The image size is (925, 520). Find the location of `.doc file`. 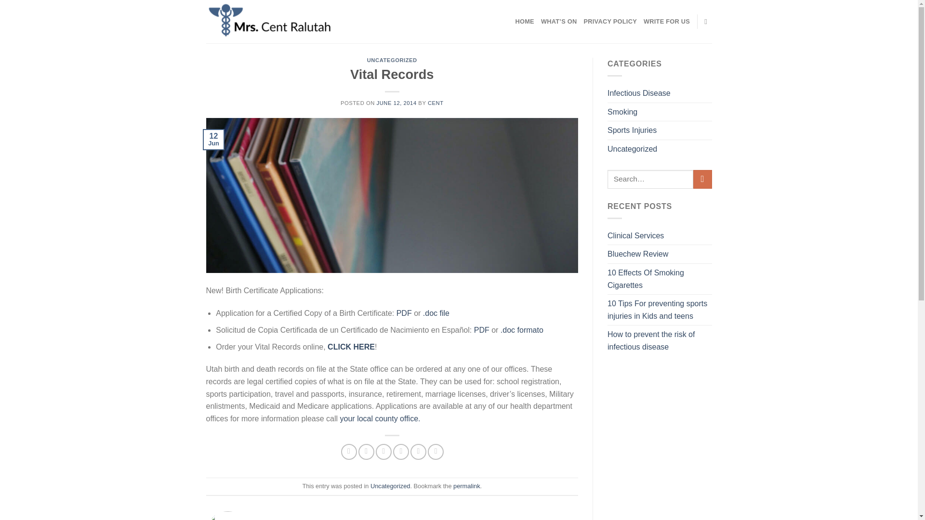

.doc file is located at coordinates (436, 313).